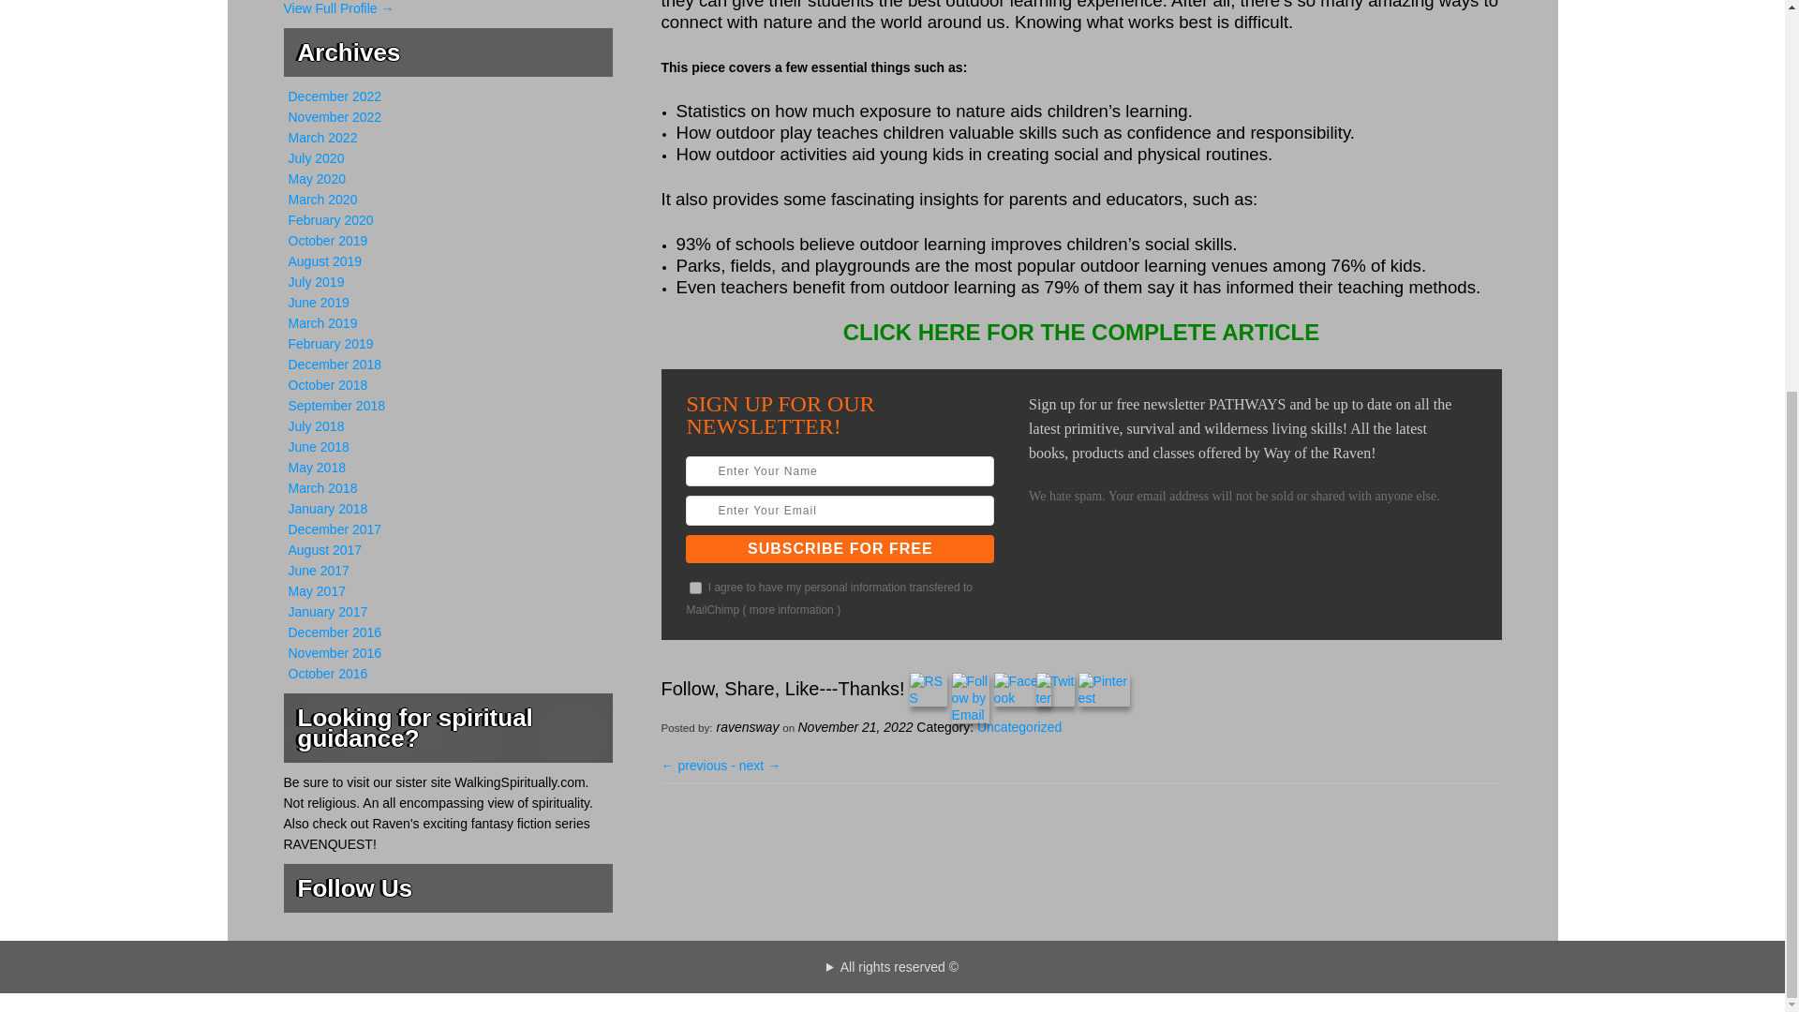 The width and height of the screenshot is (1799, 1012). What do you see at coordinates (1104, 690) in the screenshot?
I see `Pinterest` at bounding box center [1104, 690].